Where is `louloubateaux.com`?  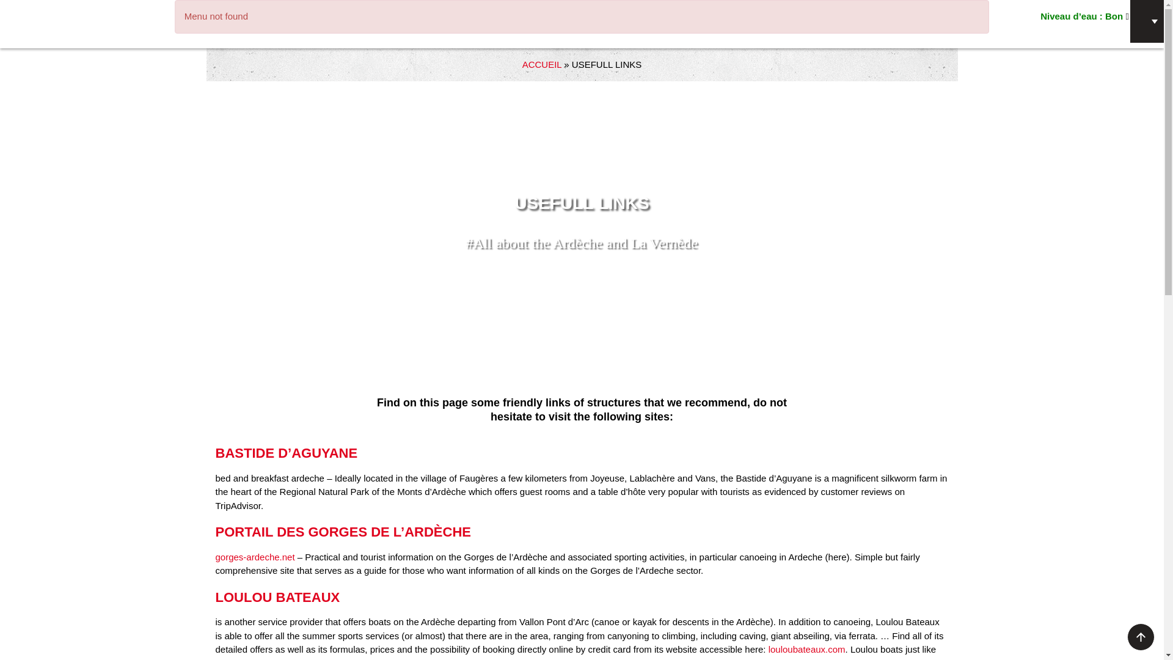
louloubateaux.com is located at coordinates (806, 649).